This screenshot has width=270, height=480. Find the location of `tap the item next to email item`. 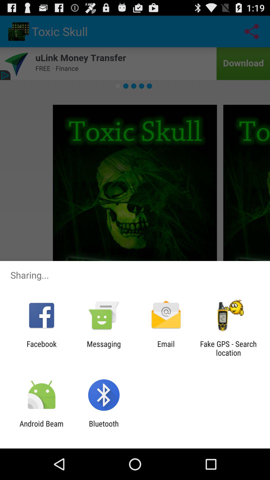

tap the item next to email item is located at coordinates (228, 348).